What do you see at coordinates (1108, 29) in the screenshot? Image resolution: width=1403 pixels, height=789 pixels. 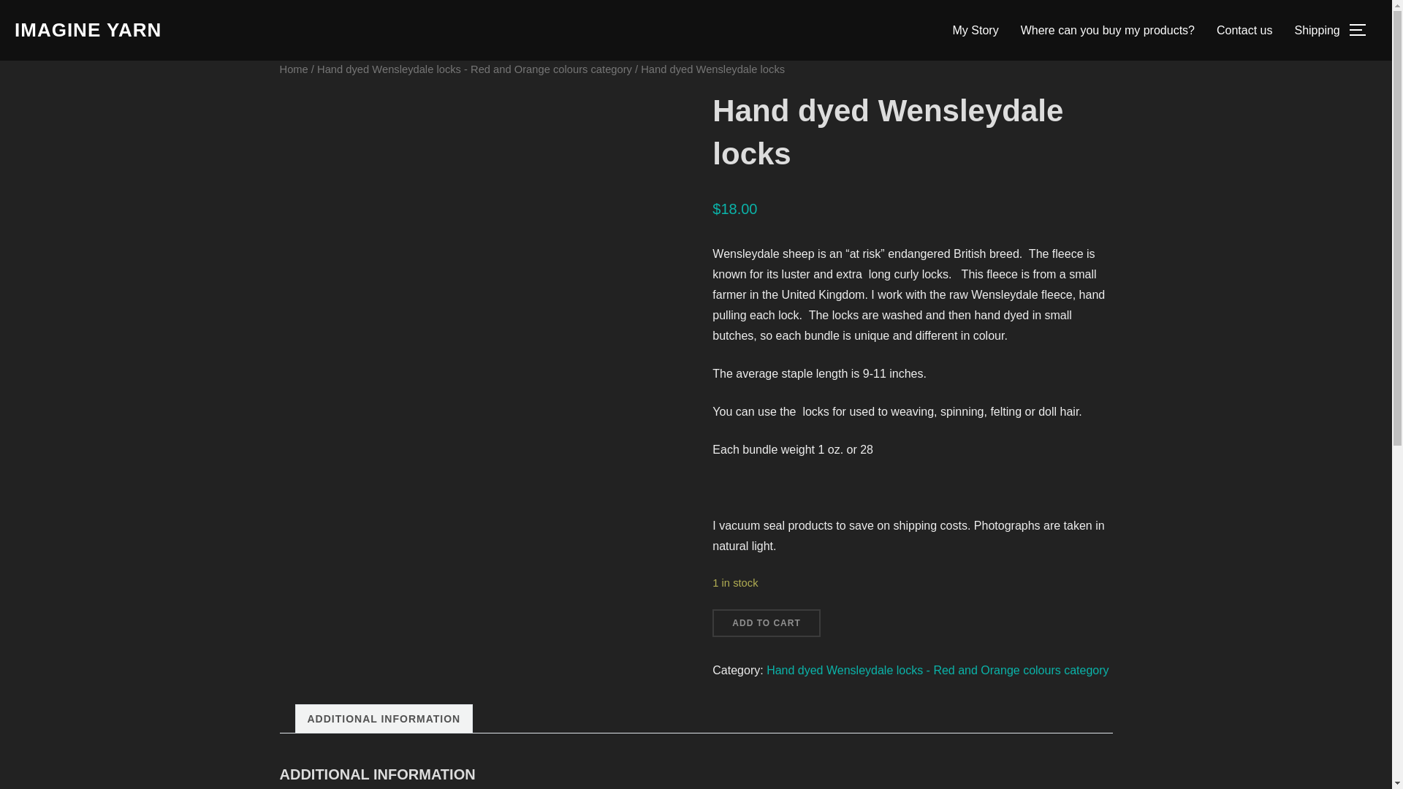 I see `Where can you buy my products?` at bounding box center [1108, 29].